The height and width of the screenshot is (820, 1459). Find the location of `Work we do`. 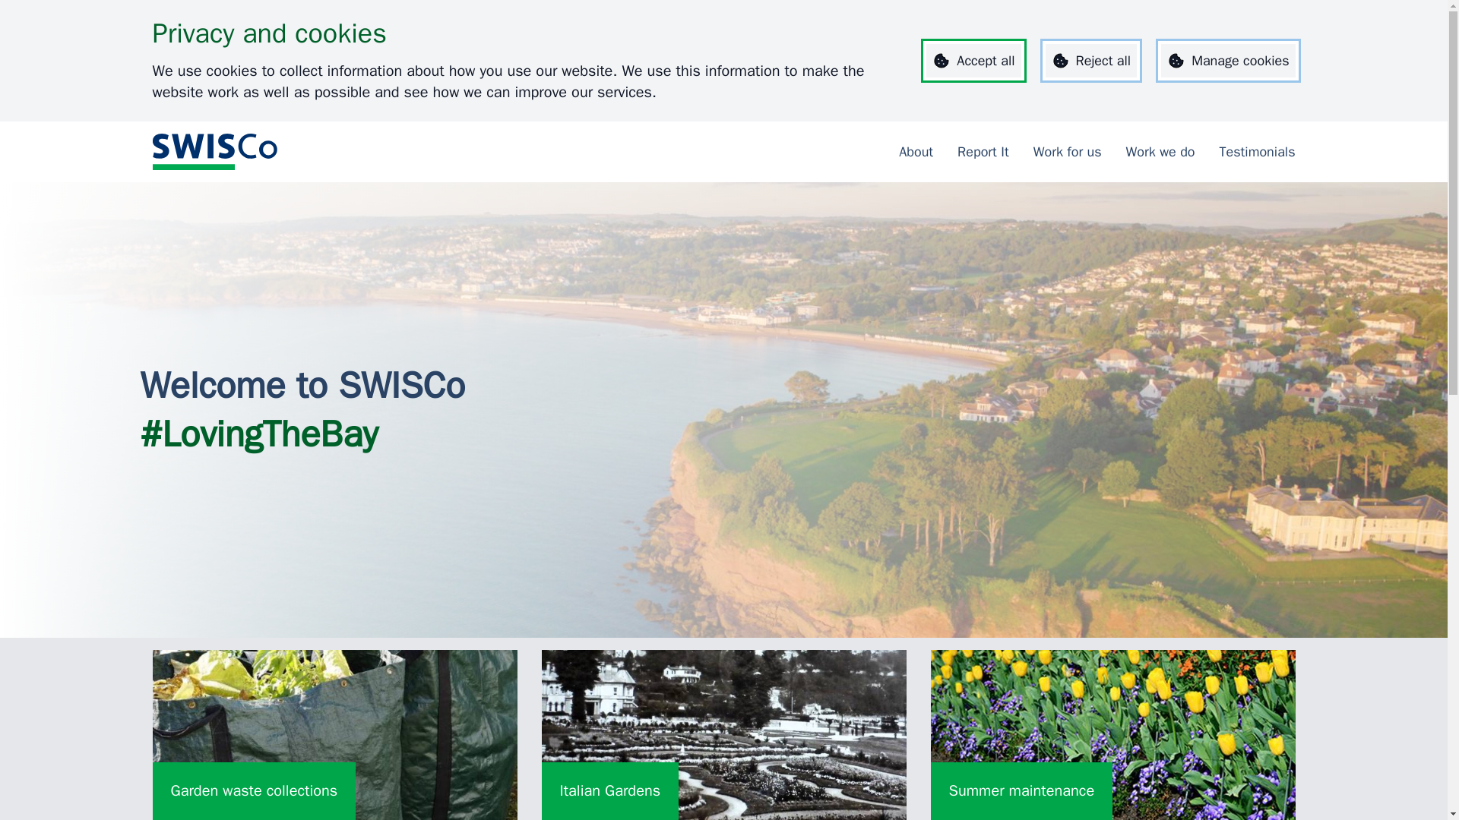

Work we do is located at coordinates (1160, 152).